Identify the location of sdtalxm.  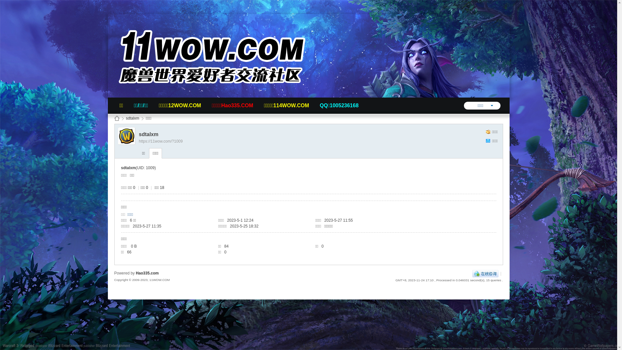
(132, 119).